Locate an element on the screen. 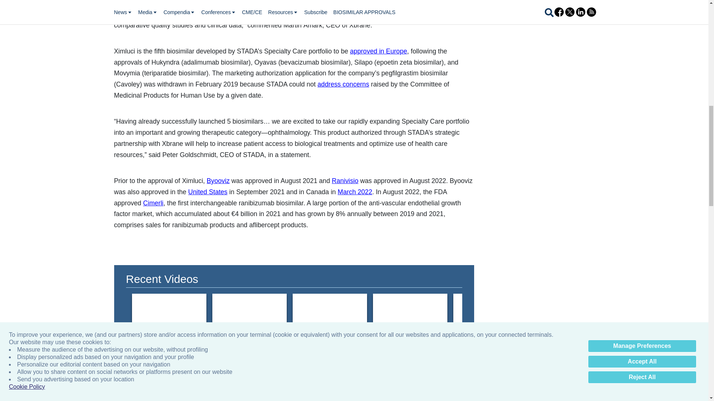 The image size is (714, 401). Prerakkumar Parikh, PharmD is located at coordinates (169, 314).